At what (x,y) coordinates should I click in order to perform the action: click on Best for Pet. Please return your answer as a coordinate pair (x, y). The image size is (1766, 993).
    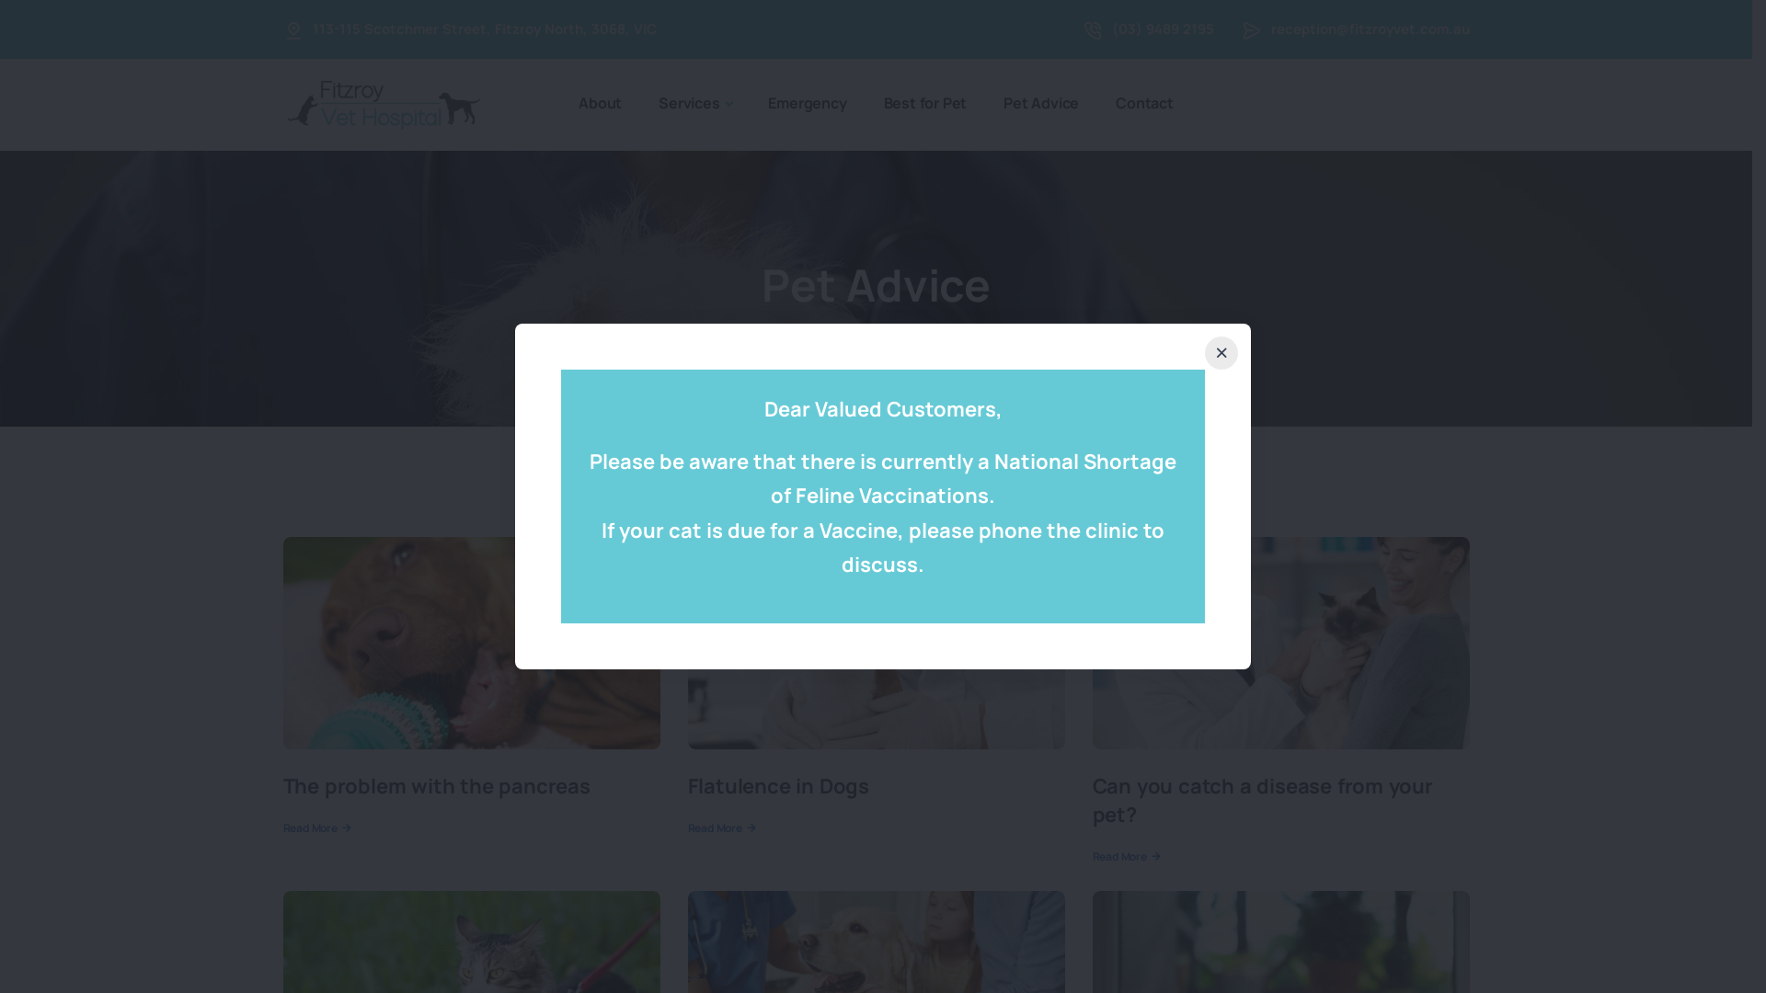
    Looking at the image, I should click on (925, 103).